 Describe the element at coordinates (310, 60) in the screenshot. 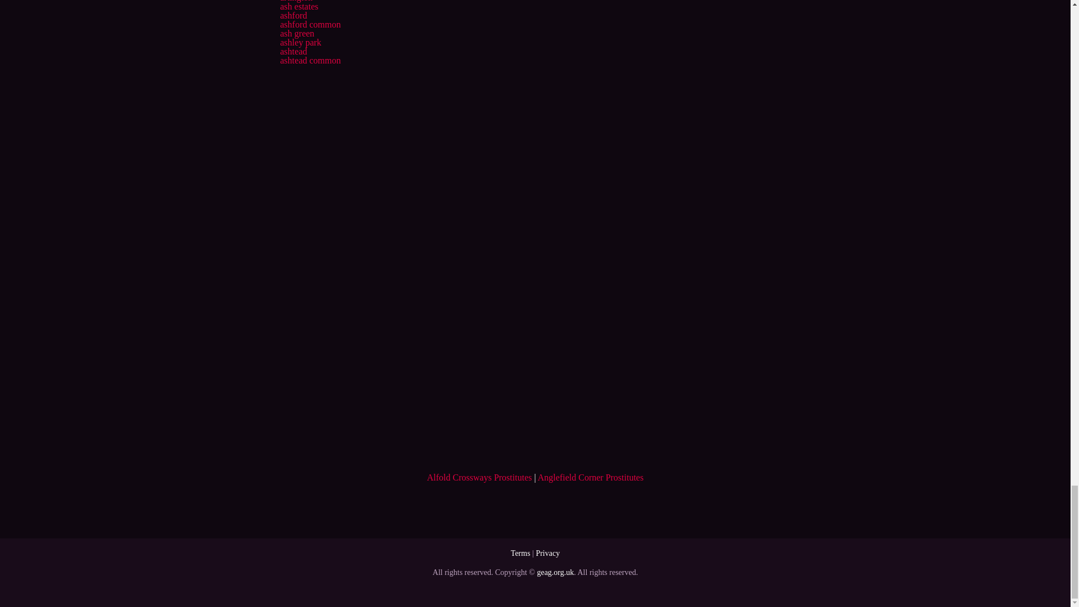

I see `ashtead common` at that location.